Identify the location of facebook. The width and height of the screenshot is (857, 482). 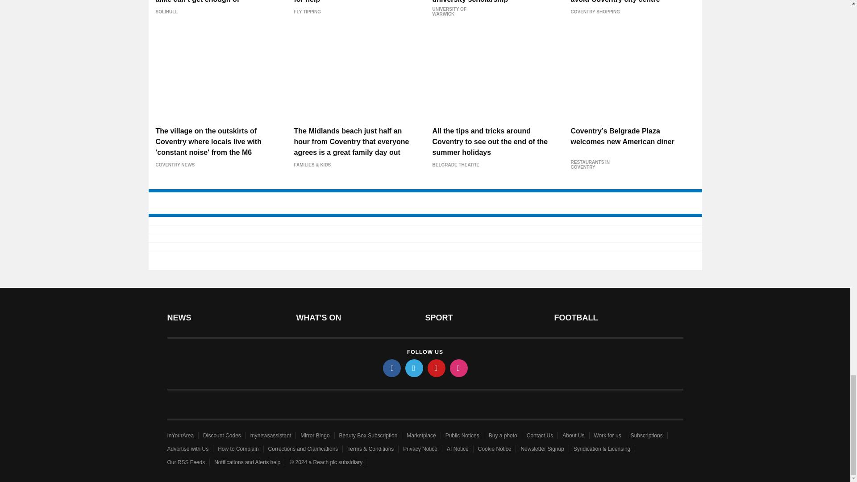
(392, 368).